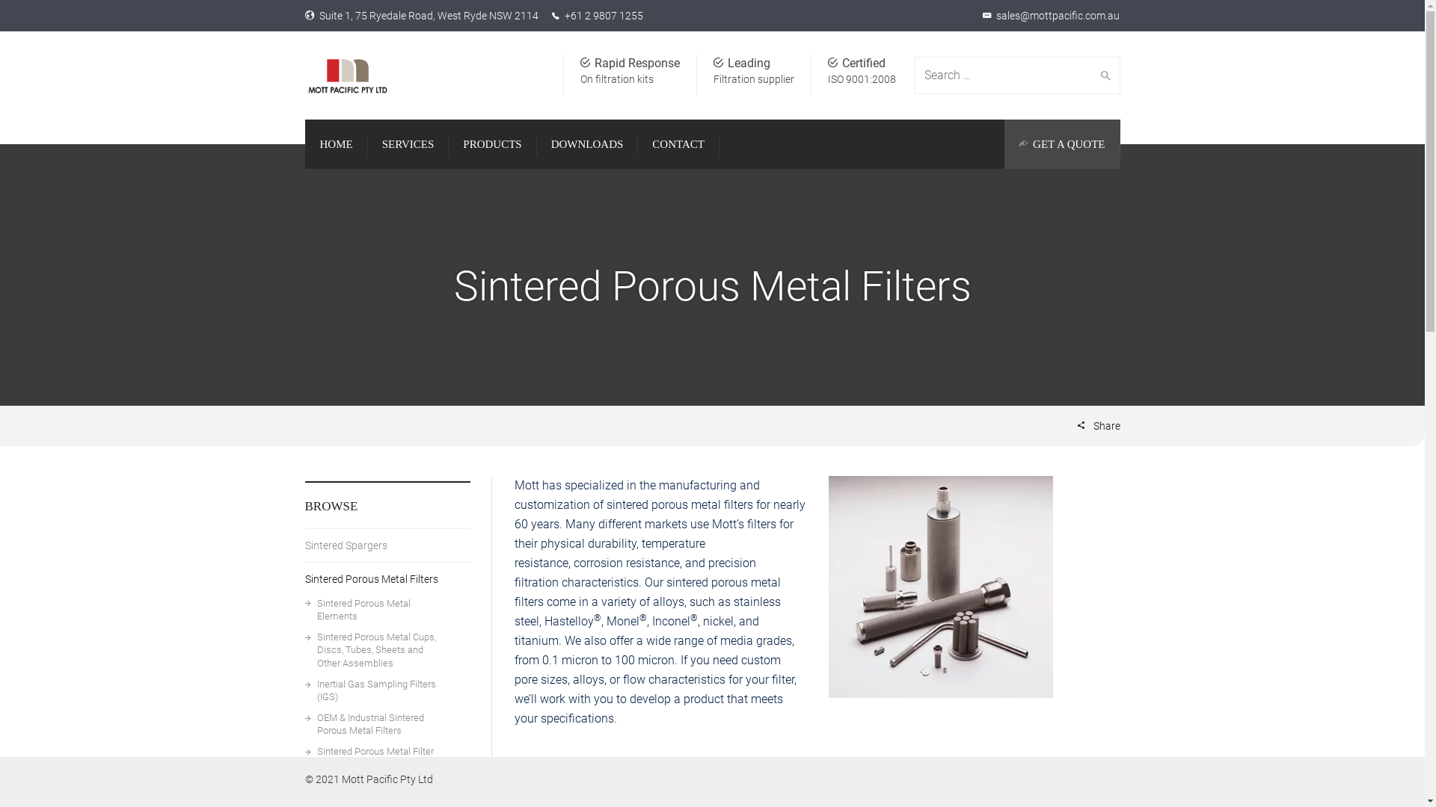  Describe the element at coordinates (387, 545) in the screenshot. I see `Sintered Spargers` at that location.